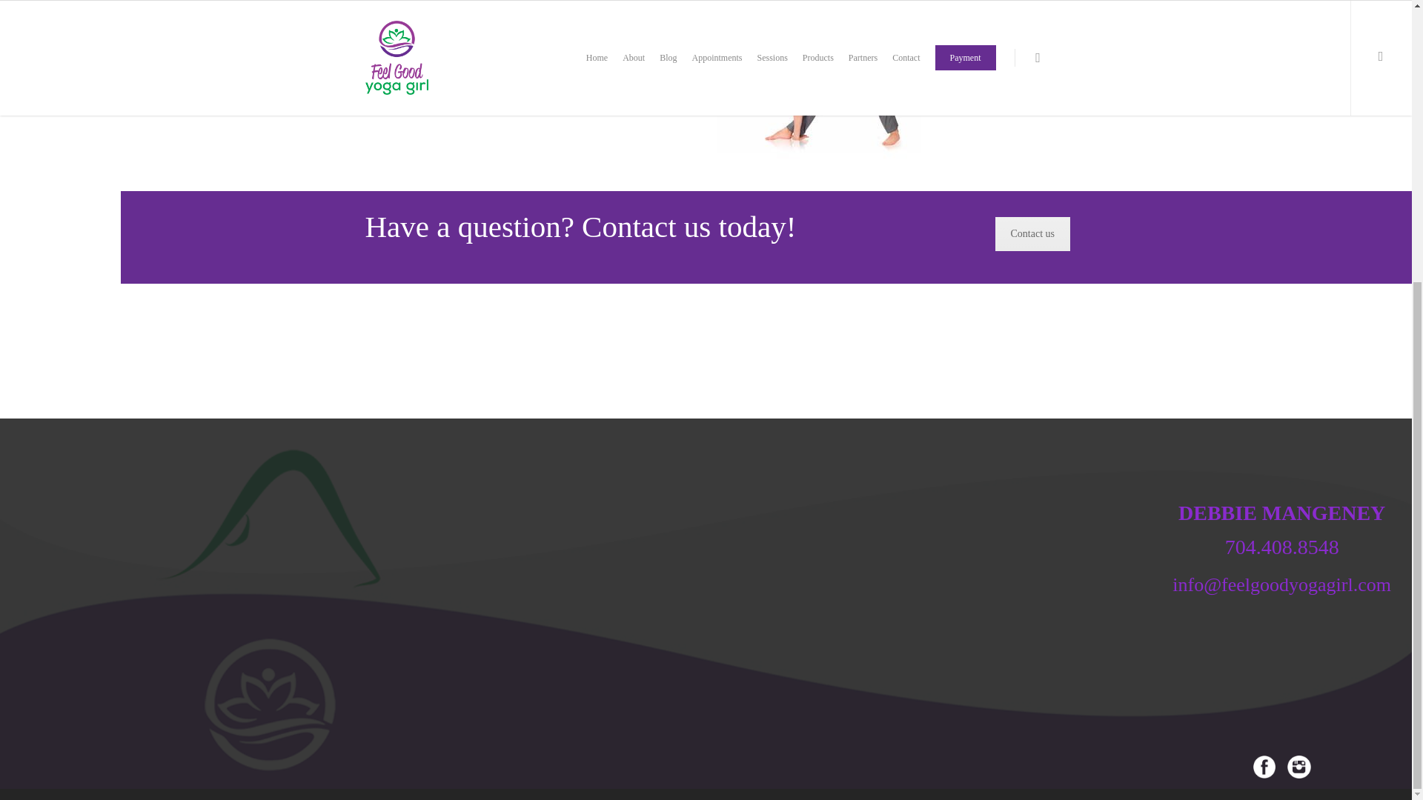 The width and height of the screenshot is (1423, 800). I want to click on Contact us, so click(1032, 234).